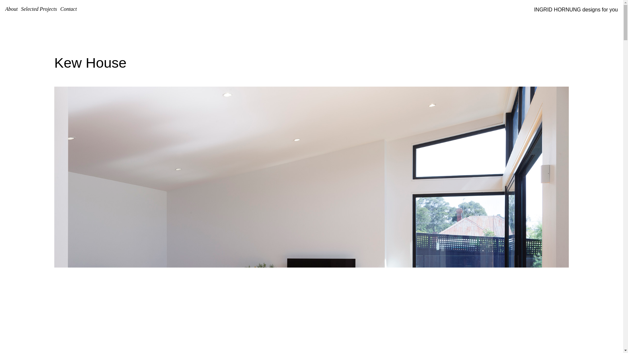  Describe the element at coordinates (576, 10) in the screenshot. I see `INGRID HORNUNG designs for you` at that location.